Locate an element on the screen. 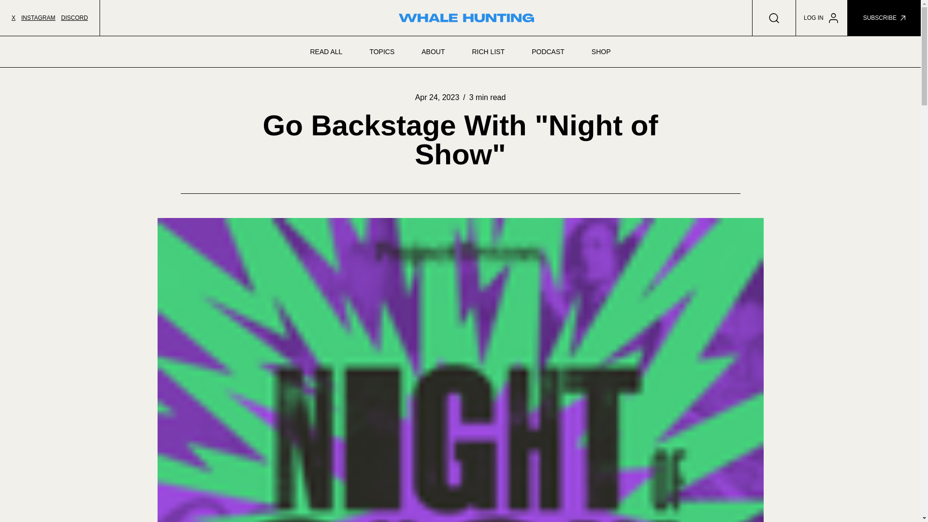  READ ALL is located at coordinates (326, 51).